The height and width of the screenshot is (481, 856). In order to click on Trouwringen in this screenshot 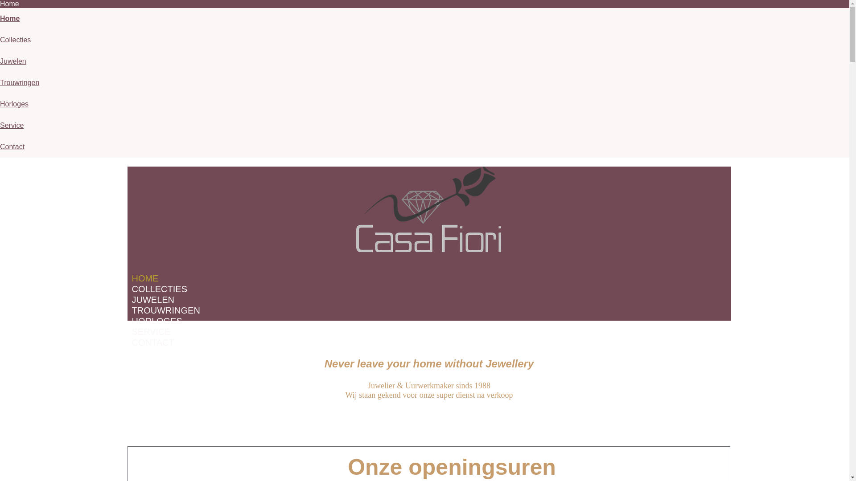, I will do `click(20, 83)`.